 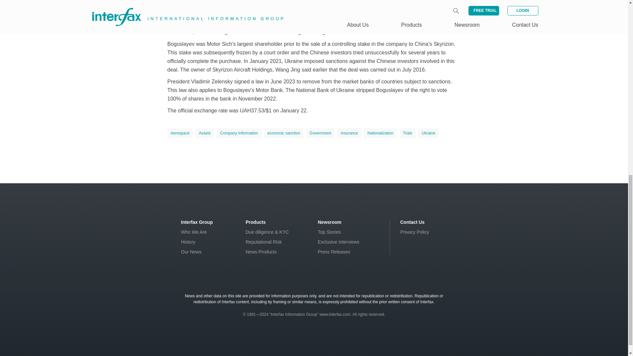 I want to click on Aerospace, so click(x=180, y=133).